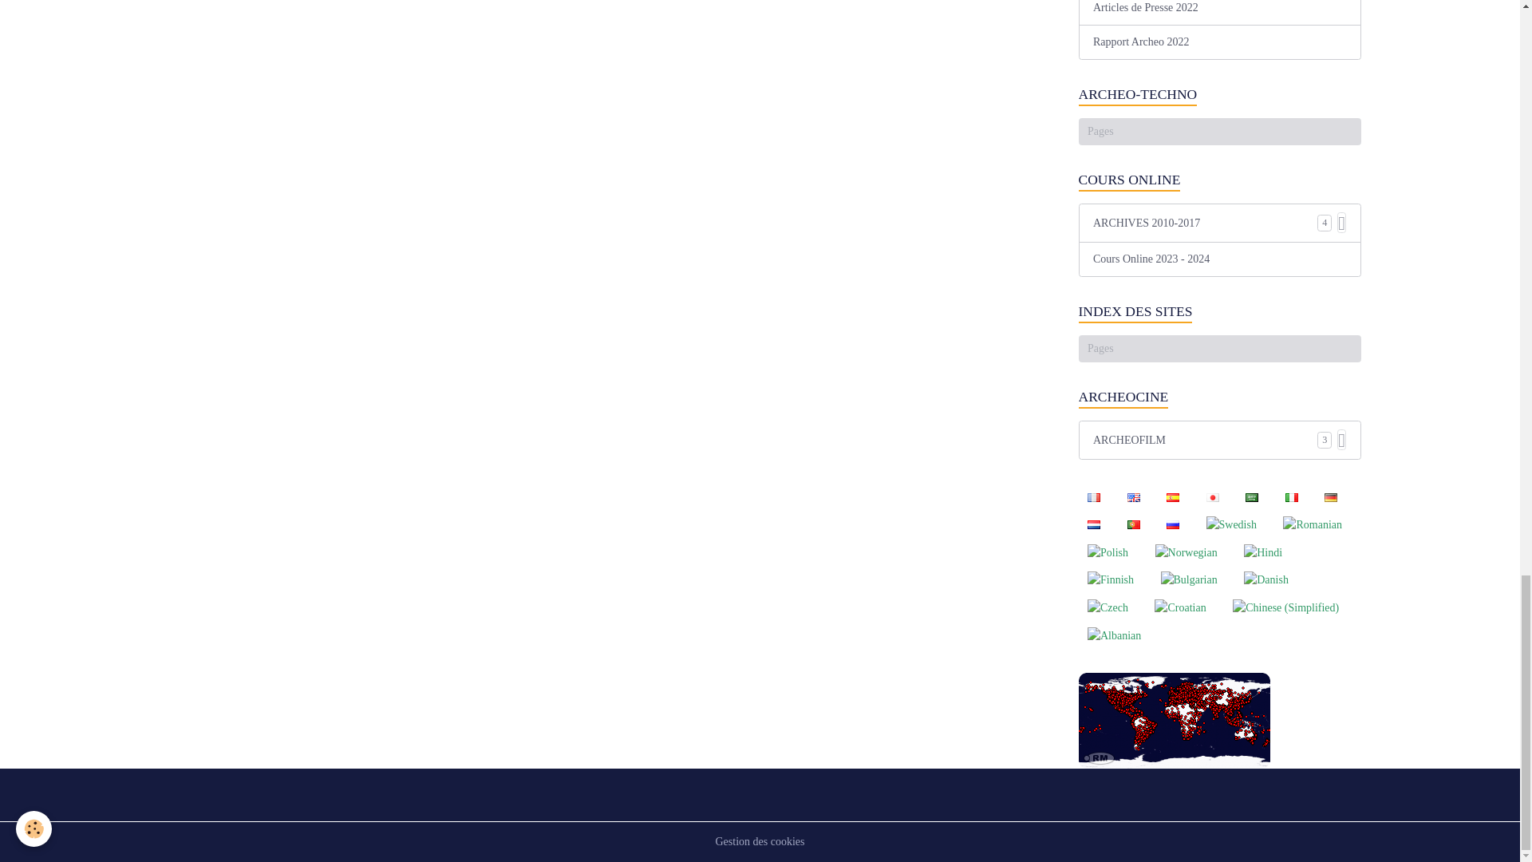 The width and height of the screenshot is (1532, 862). What do you see at coordinates (1189, 579) in the screenshot?
I see `Bulgarian` at bounding box center [1189, 579].